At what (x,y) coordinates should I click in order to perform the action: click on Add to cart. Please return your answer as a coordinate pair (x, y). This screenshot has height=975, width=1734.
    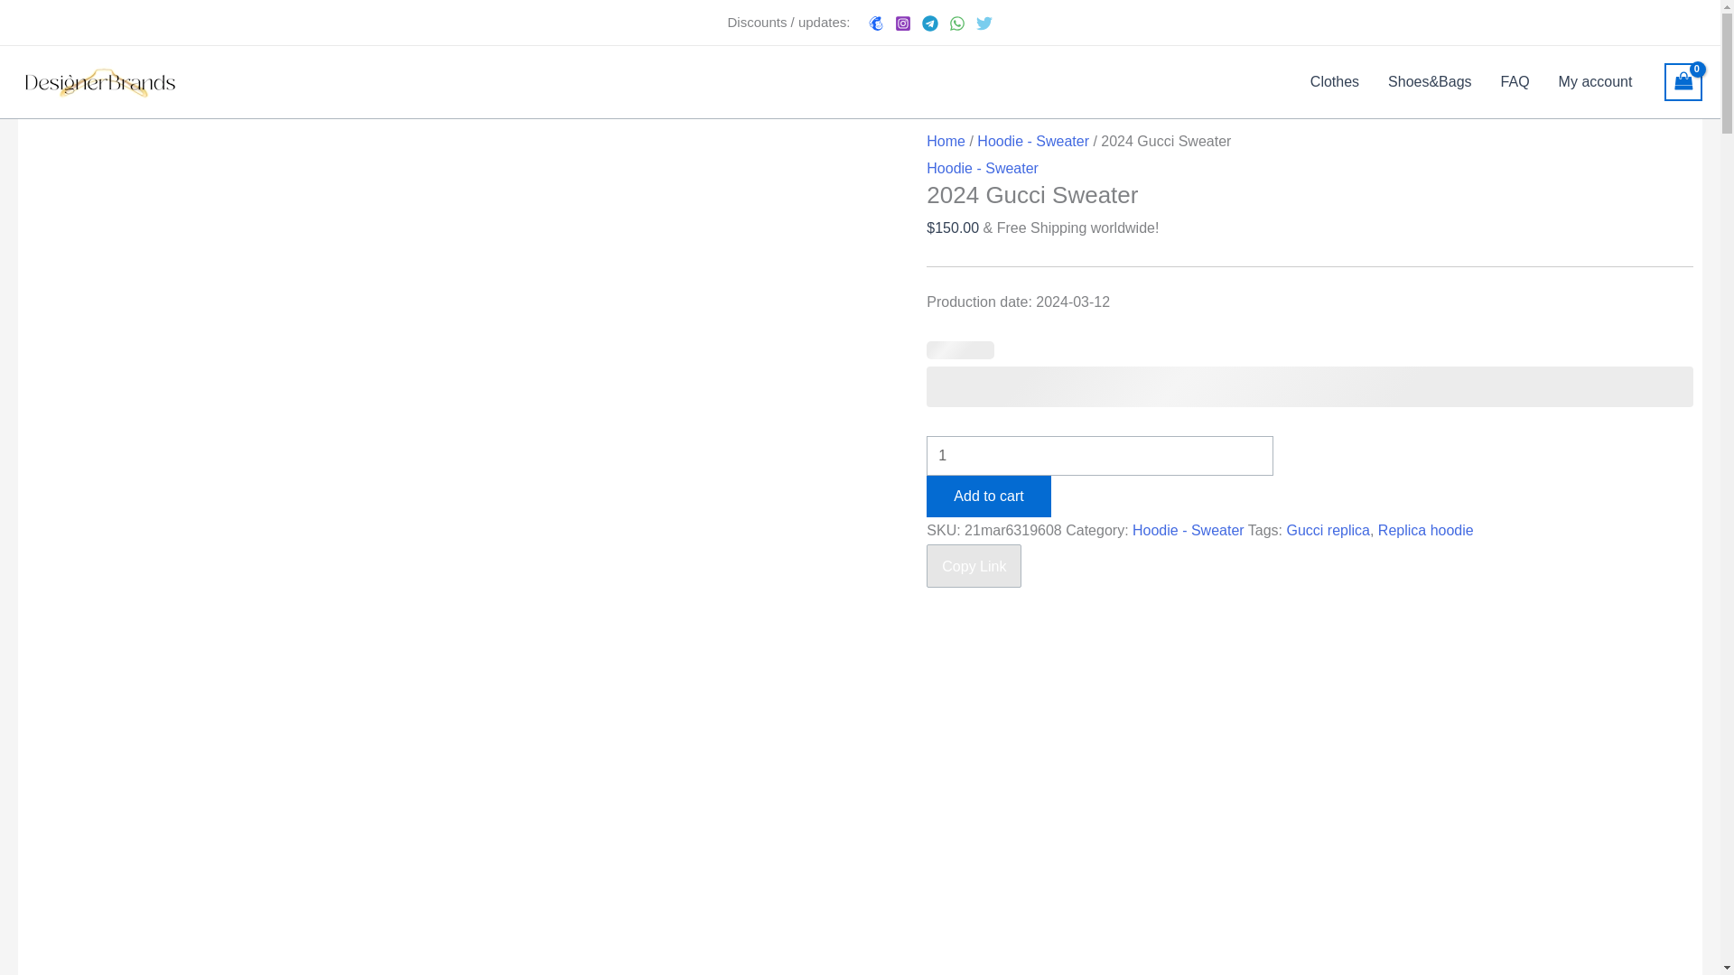
    Looking at the image, I should click on (988, 497).